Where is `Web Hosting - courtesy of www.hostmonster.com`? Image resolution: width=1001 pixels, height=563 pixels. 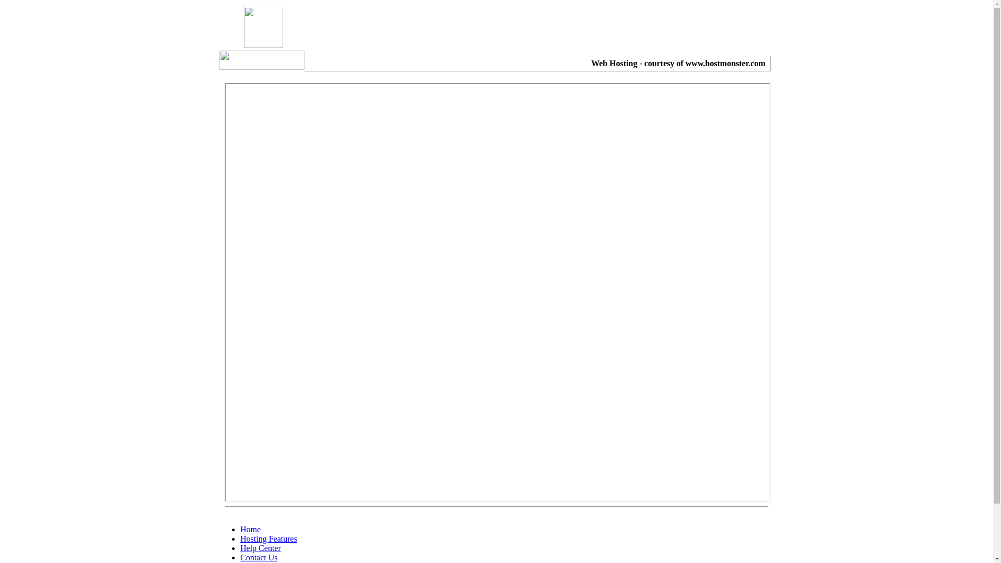 Web Hosting - courtesy of www.hostmonster.com is located at coordinates (678, 64).